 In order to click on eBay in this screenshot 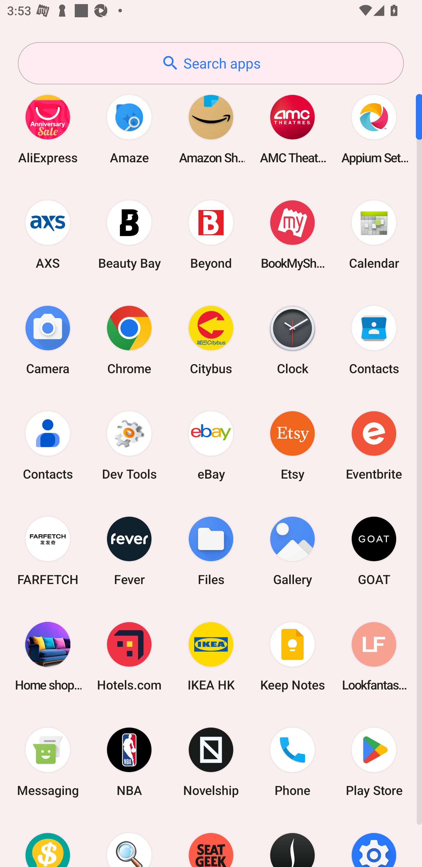, I will do `click(211, 445)`.